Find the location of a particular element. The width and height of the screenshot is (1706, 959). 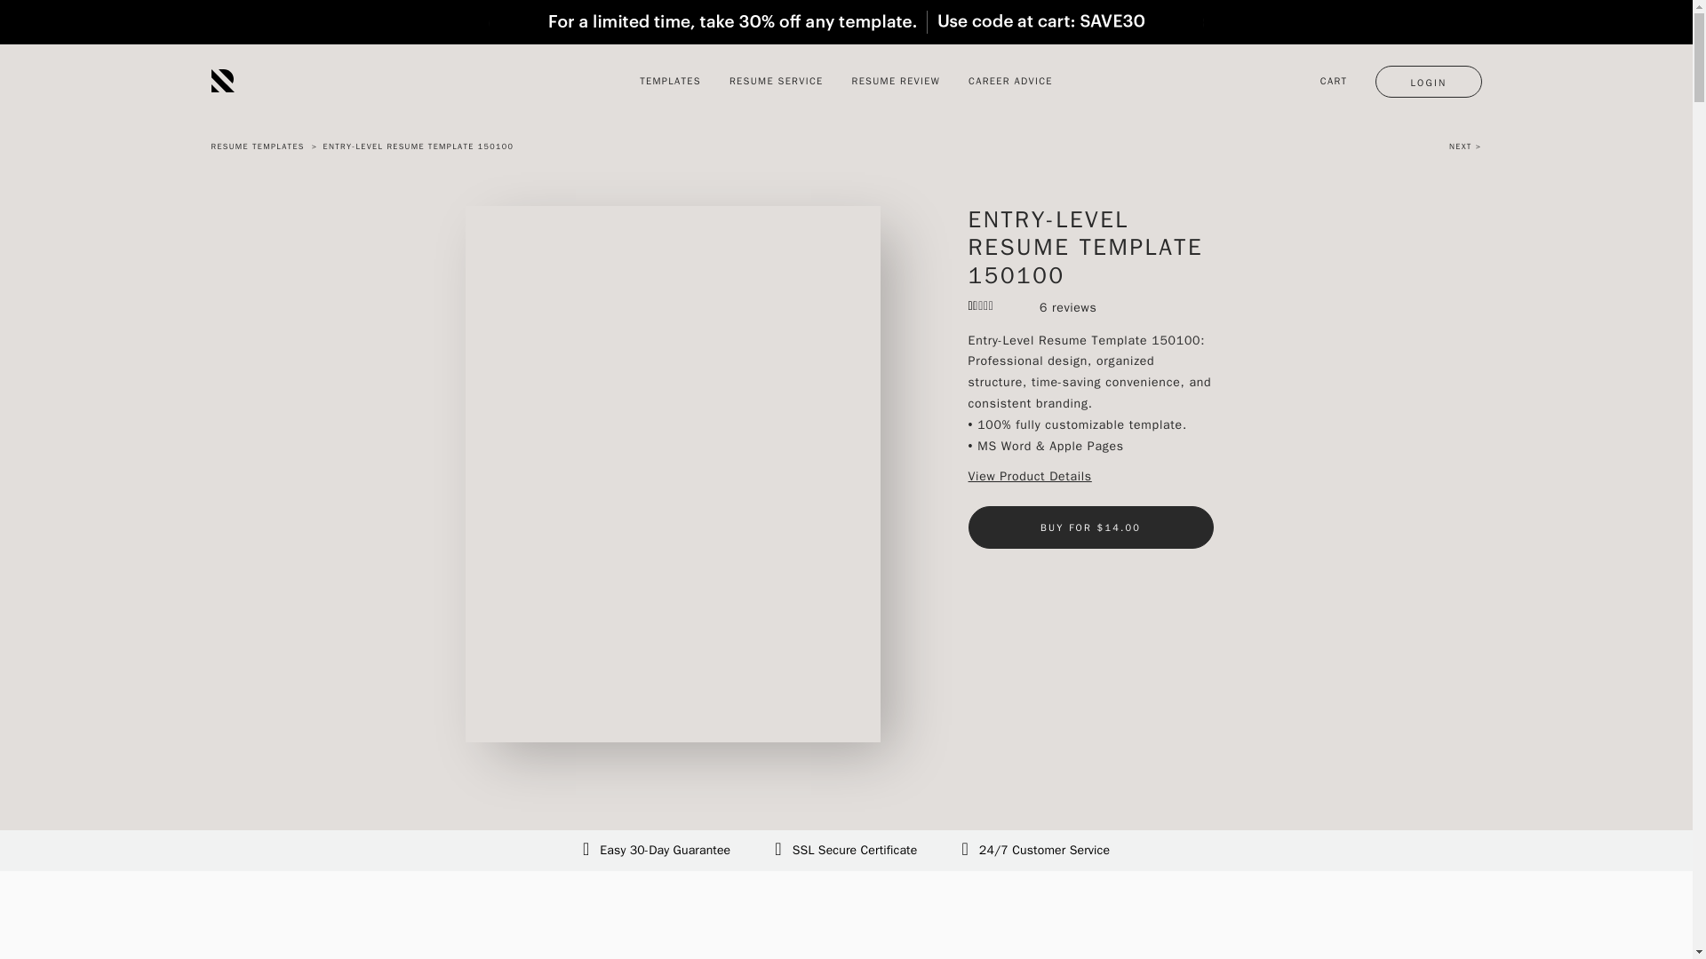

RESUME TEMPLATES is located at coordinates (259, 146).